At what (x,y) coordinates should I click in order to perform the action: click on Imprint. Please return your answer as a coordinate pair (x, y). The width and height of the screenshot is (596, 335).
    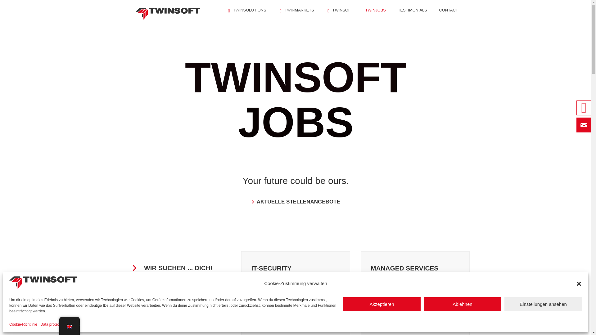
    Looking at the image, I should click on (74, 324).